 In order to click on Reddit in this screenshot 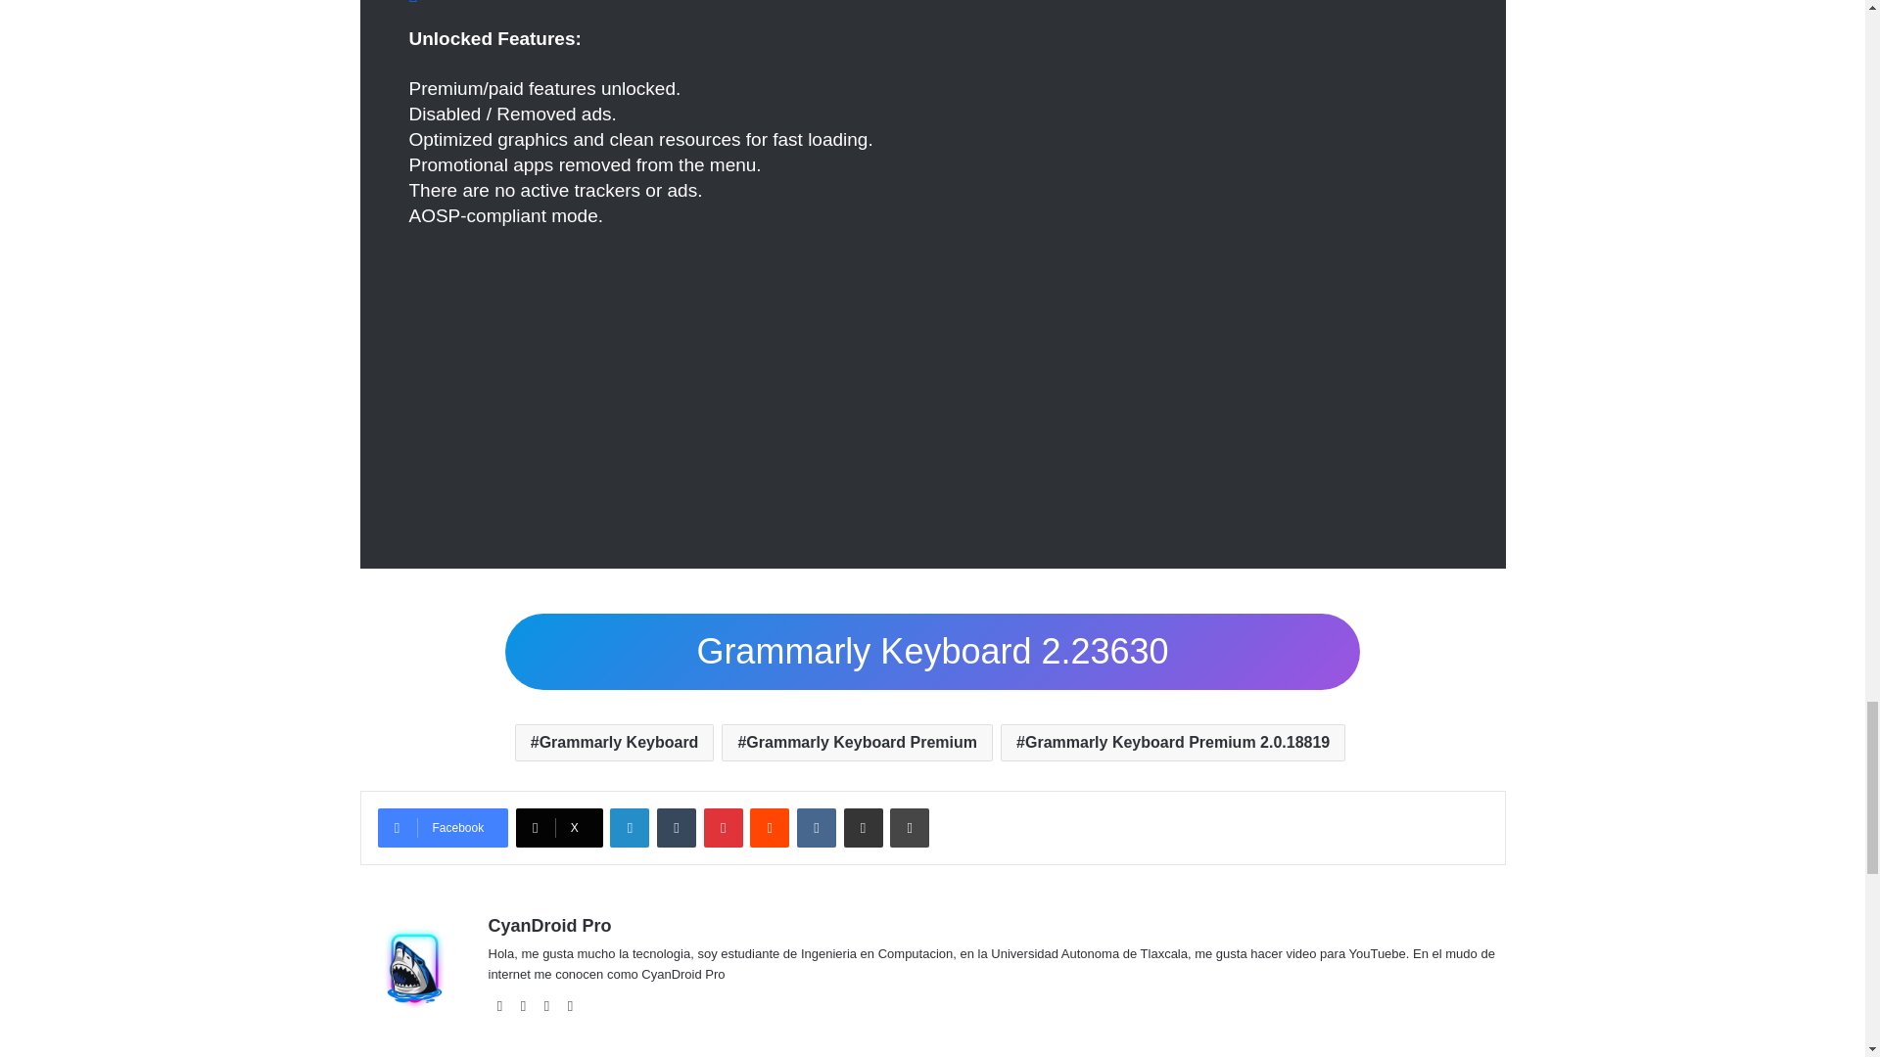, I will do `click(770, 828)`.